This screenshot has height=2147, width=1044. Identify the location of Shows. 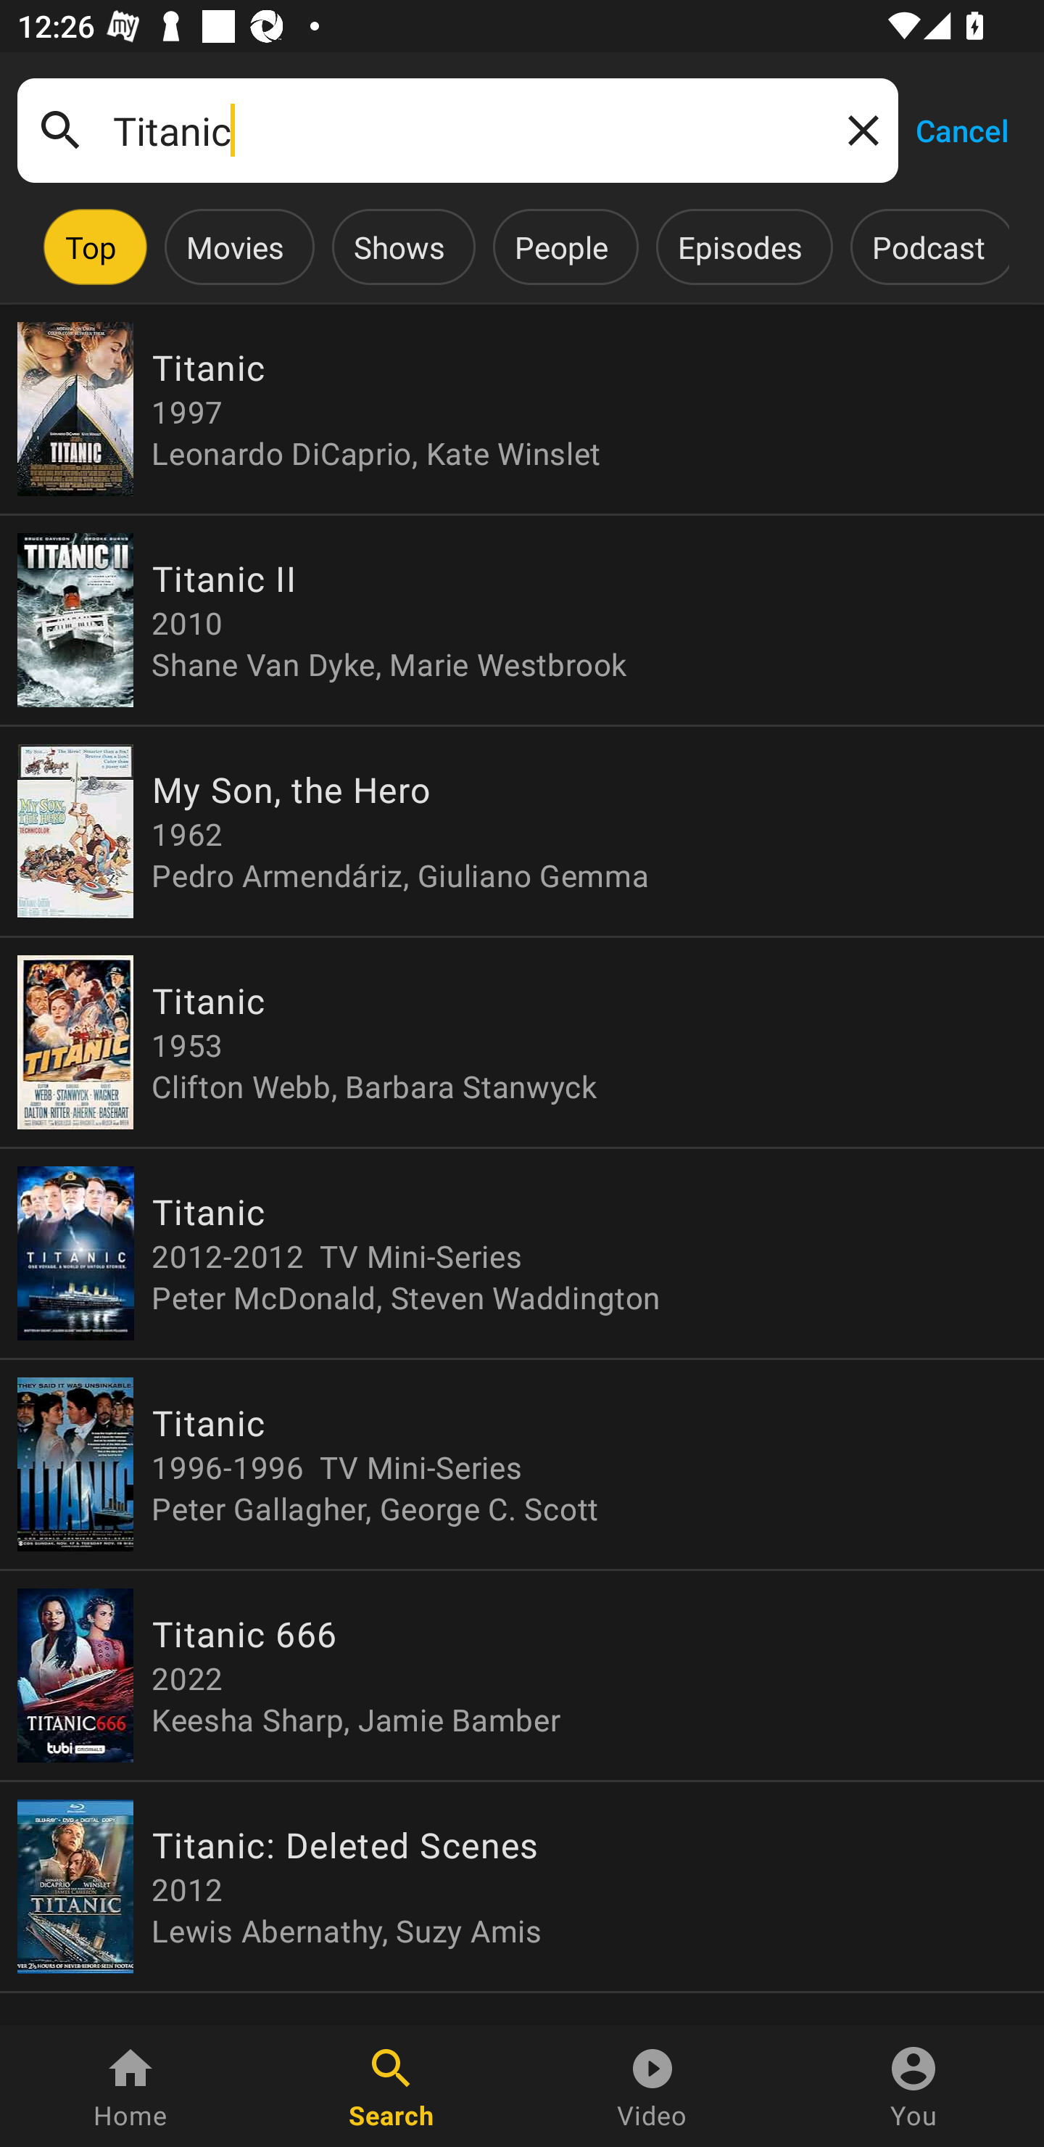
(399, 247).